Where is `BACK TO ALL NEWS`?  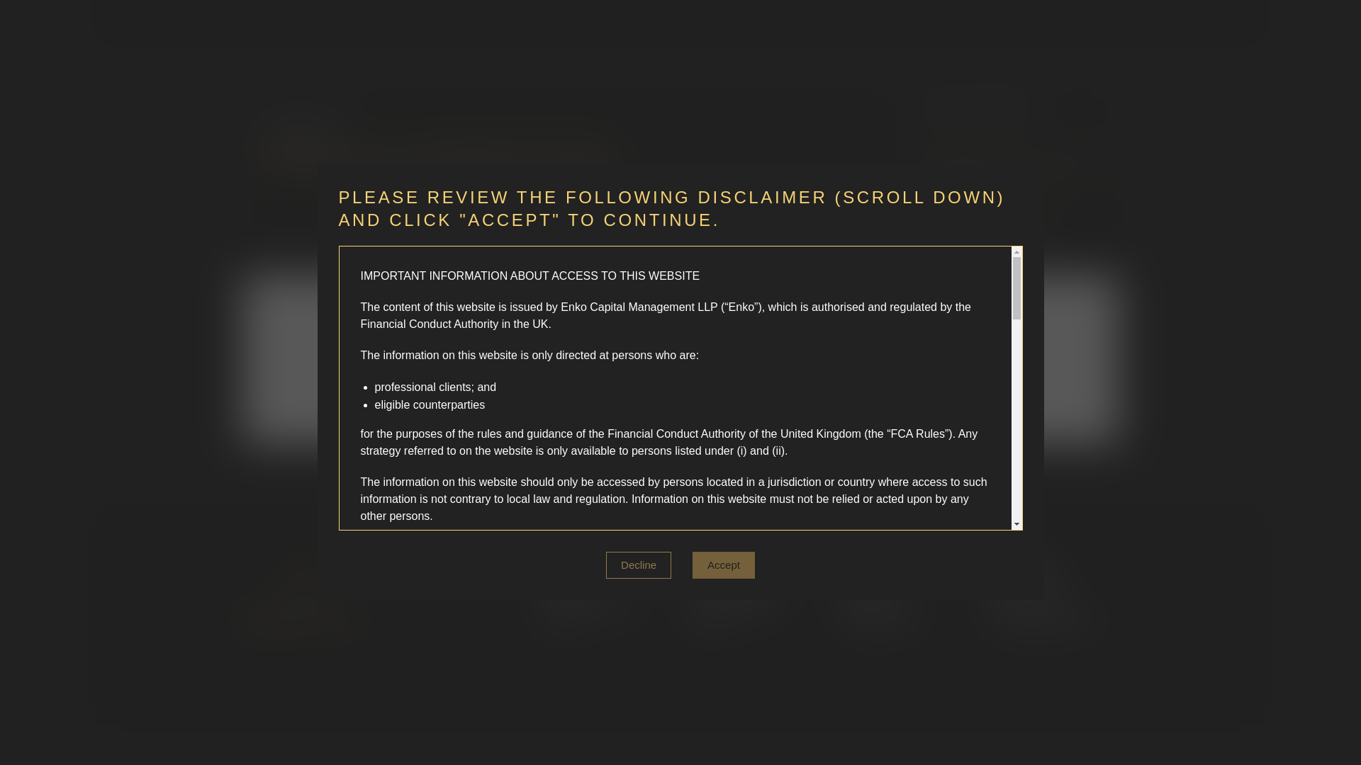
BACK TO ALL NEWS is located at coordinates (1016, 109).